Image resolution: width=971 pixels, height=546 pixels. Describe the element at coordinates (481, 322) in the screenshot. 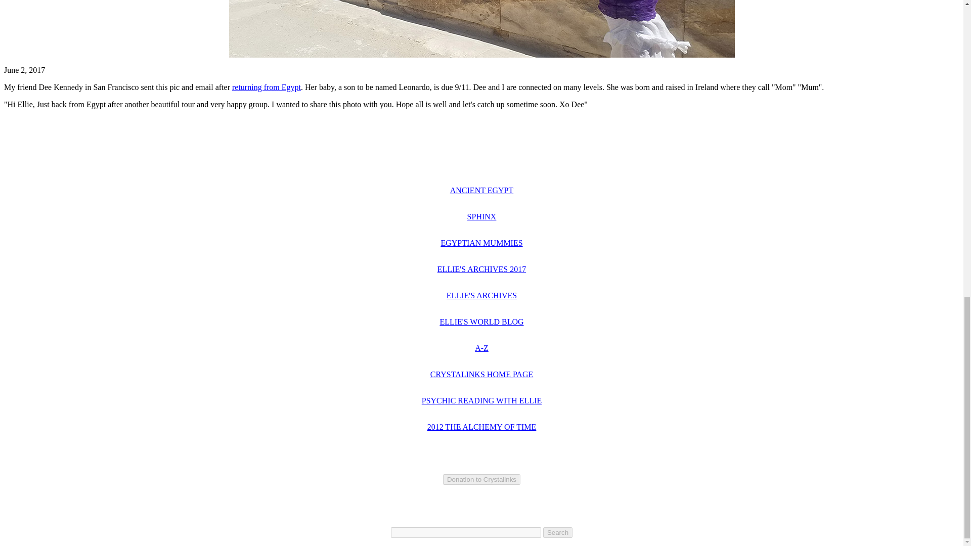

I see `ELLIE'S WORLD BLOG` at that location.